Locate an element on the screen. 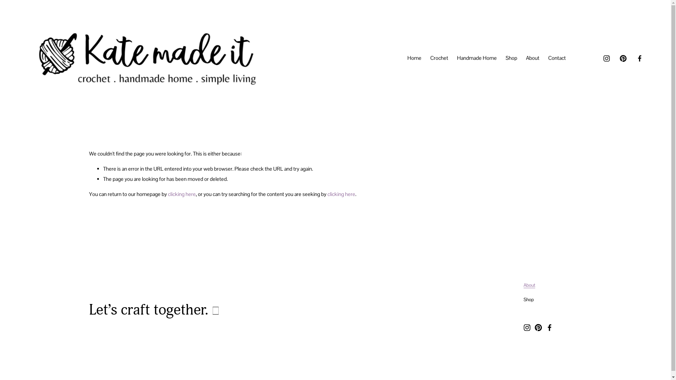 Image resolution: width=676 pixels, height=380 pixels. Shop is located at coordinates (511, 58).